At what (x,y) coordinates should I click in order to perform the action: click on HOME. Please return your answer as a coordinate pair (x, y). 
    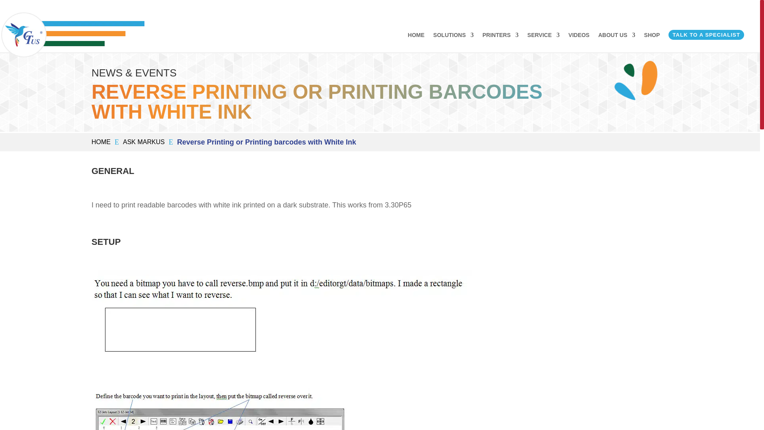
    Looking at the image, I should click on (101, 142).